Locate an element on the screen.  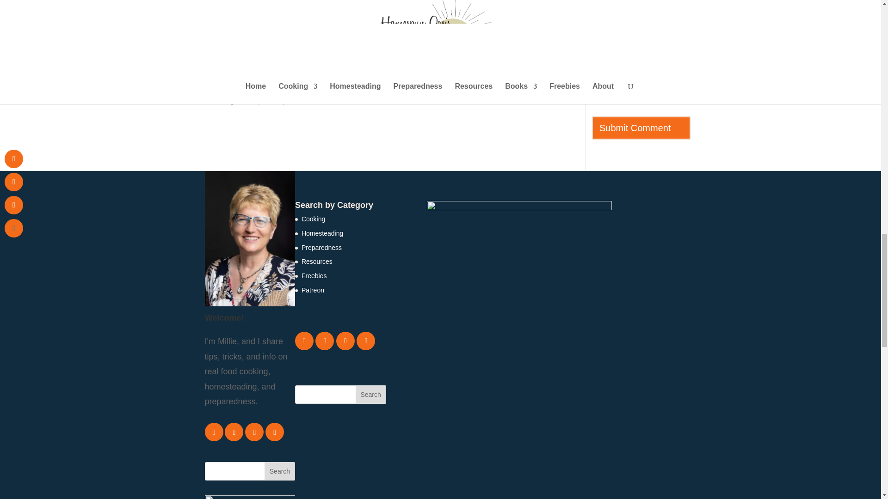
Submit Comment is located at coordinates (641, 128).